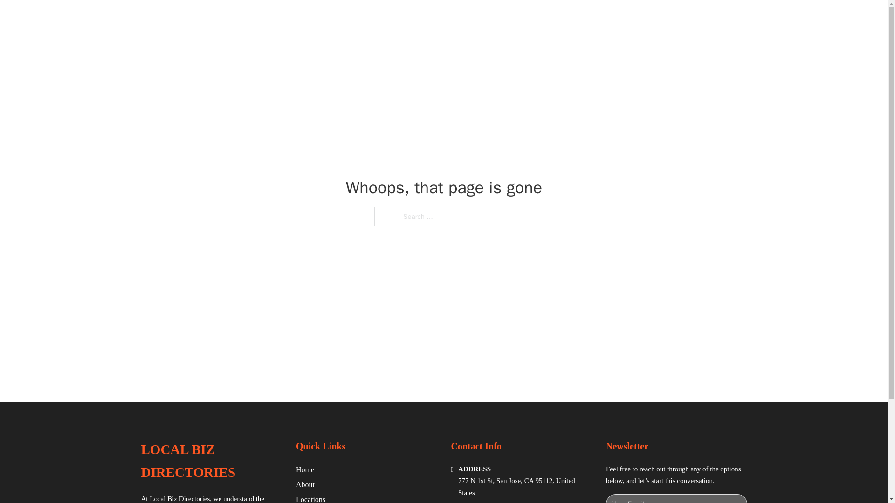 The width and height of the screenshot is (895, 503). Describe the element at coordinates (211, 461) in the screenshot. I see `LOCAL BIZ DIRECTORIES` at that location.